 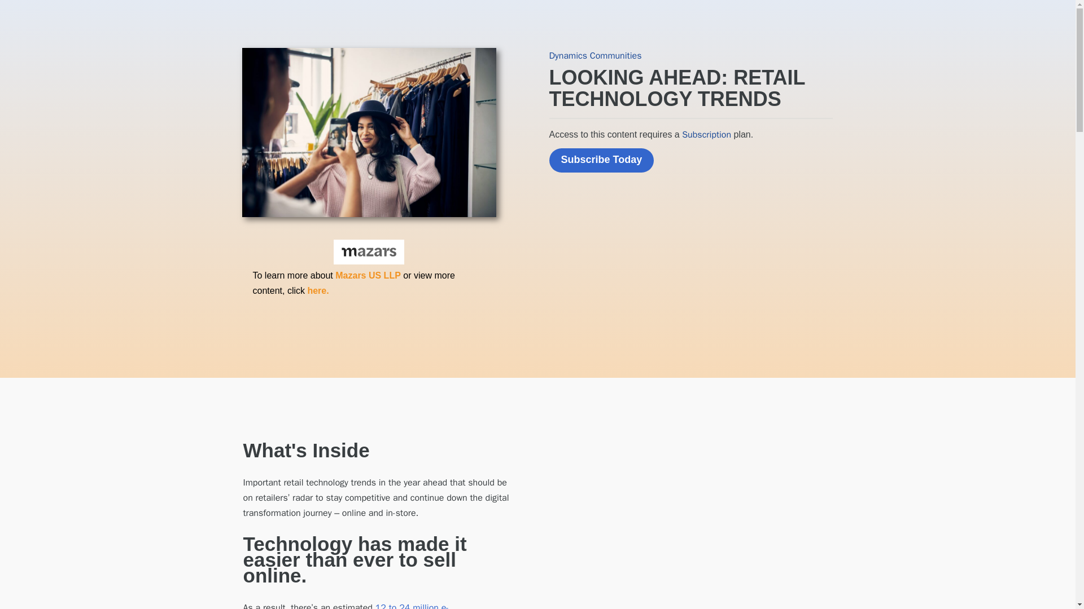 I want to click on Subscribe Today, so click(x=601, y=160).